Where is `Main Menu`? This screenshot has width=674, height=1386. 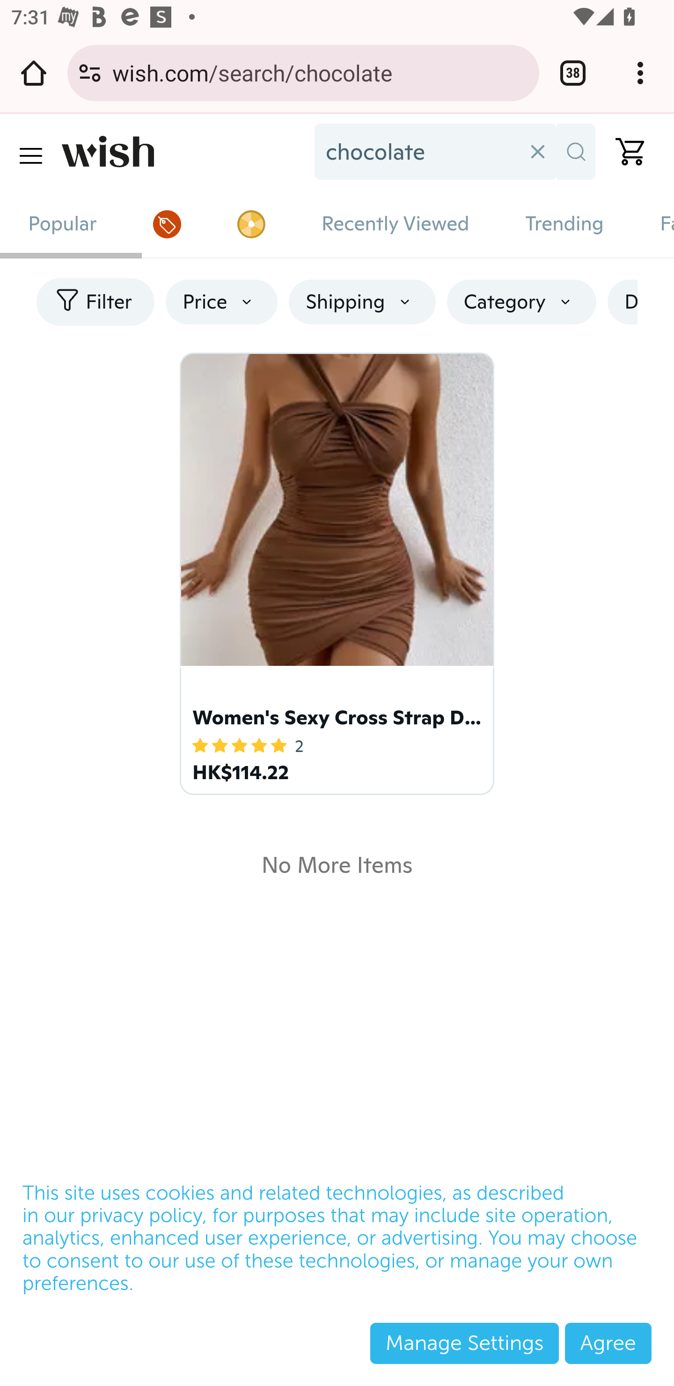
Main Menu is located at coordinates (30, 155).